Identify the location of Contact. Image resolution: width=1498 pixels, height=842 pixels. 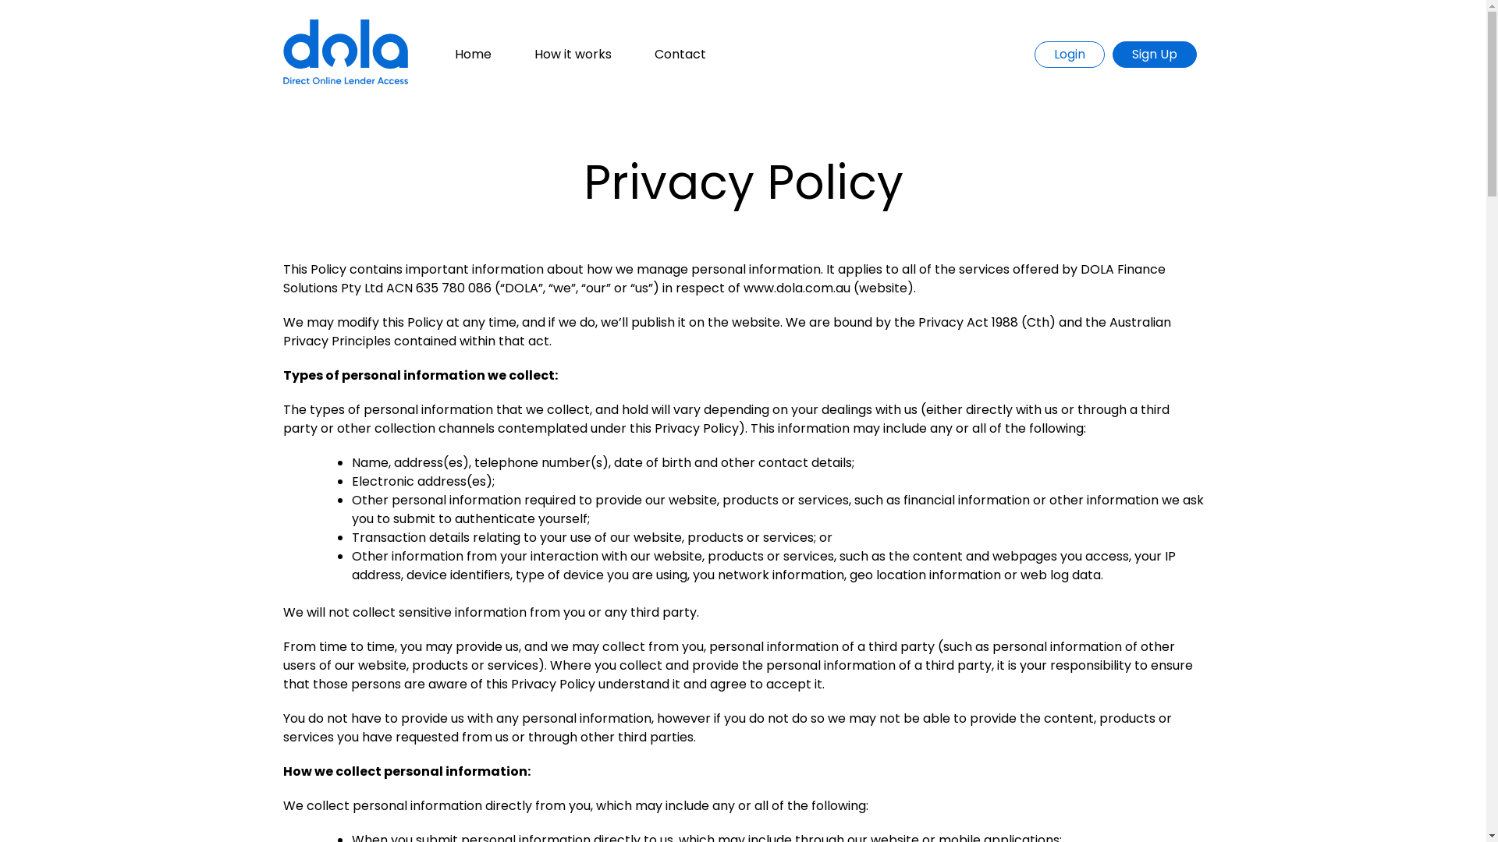
(680, 55).